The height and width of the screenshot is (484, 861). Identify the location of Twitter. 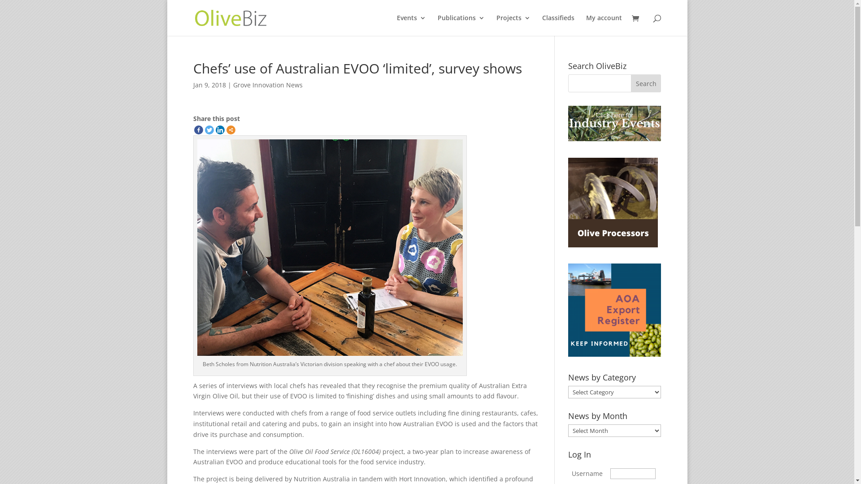
(209, 130).